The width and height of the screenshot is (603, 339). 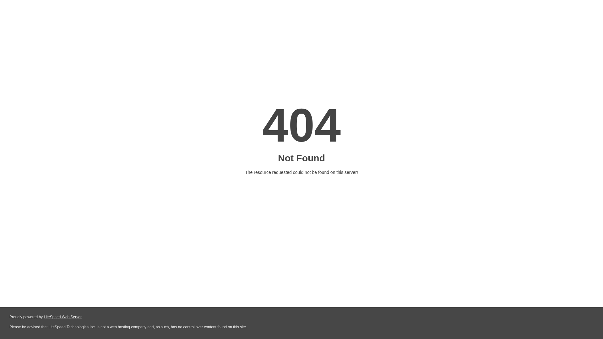 What do you see at coordinates (63, 317) in the screenshot?
I see `LiteSpeed Web Server` at bounding box center [63, 317].